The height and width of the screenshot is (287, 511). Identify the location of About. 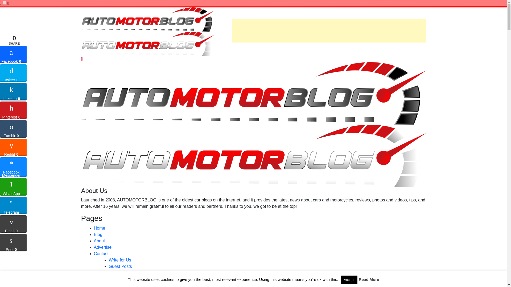
(99, 241).